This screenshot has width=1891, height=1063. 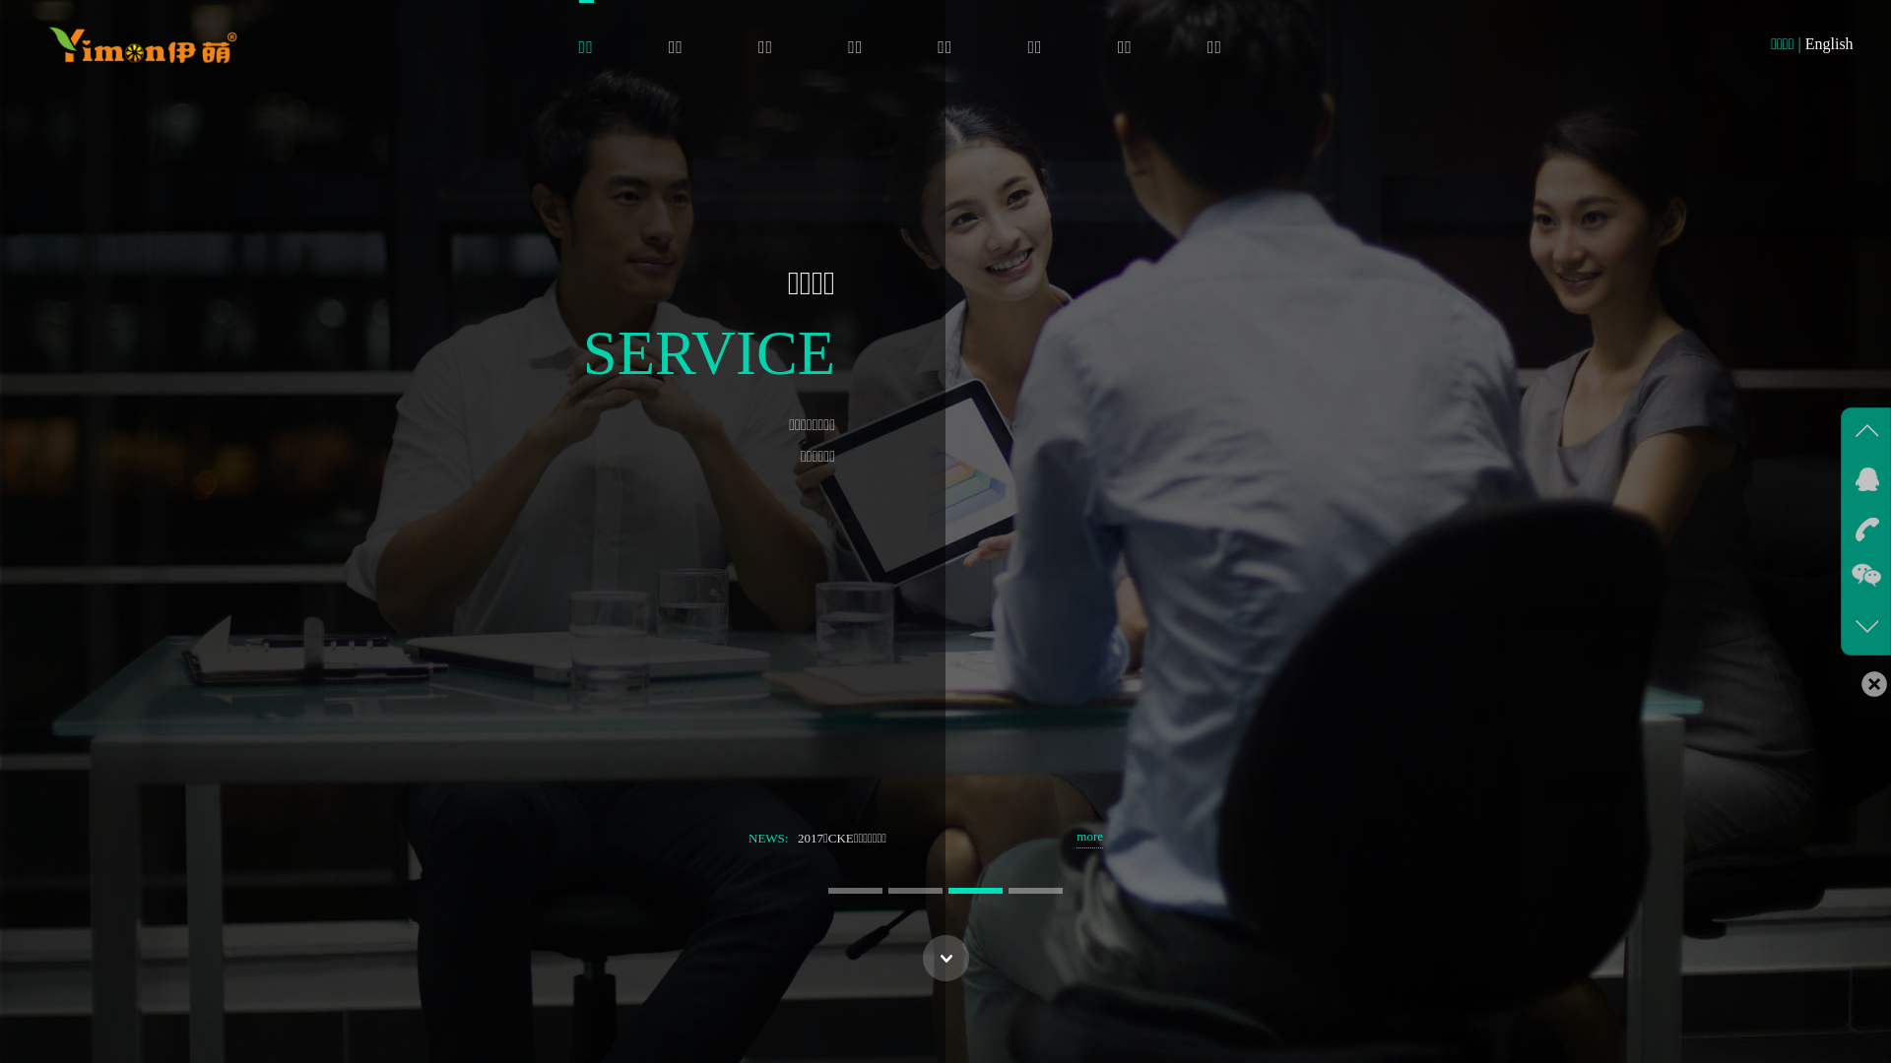 What do you see at coordinates (945, 352) in the screenshot?
I see `PARTNER` at bounding box center [945, 352].